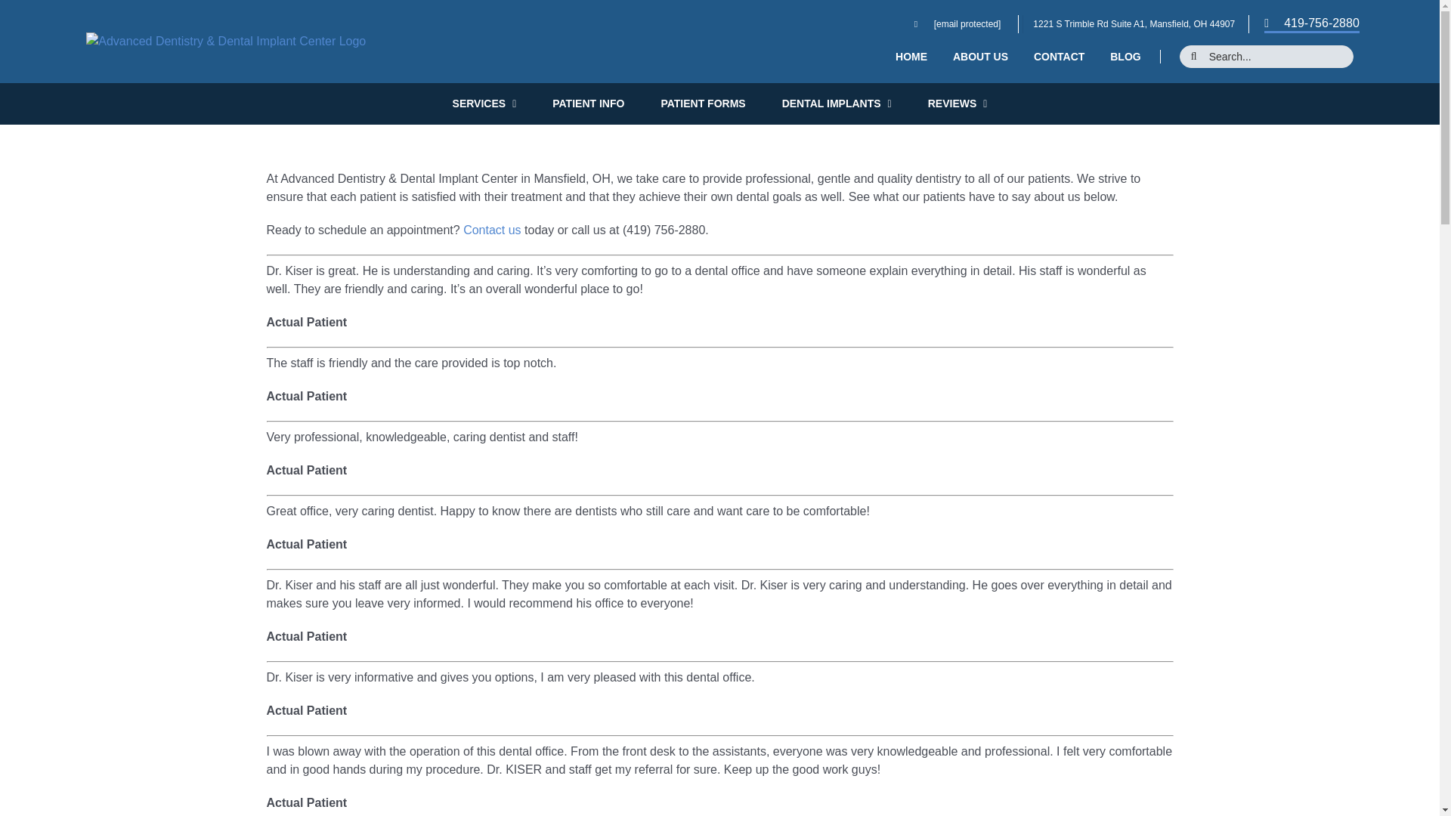  I want to click on PATIENT INFO, so click(588, 104).